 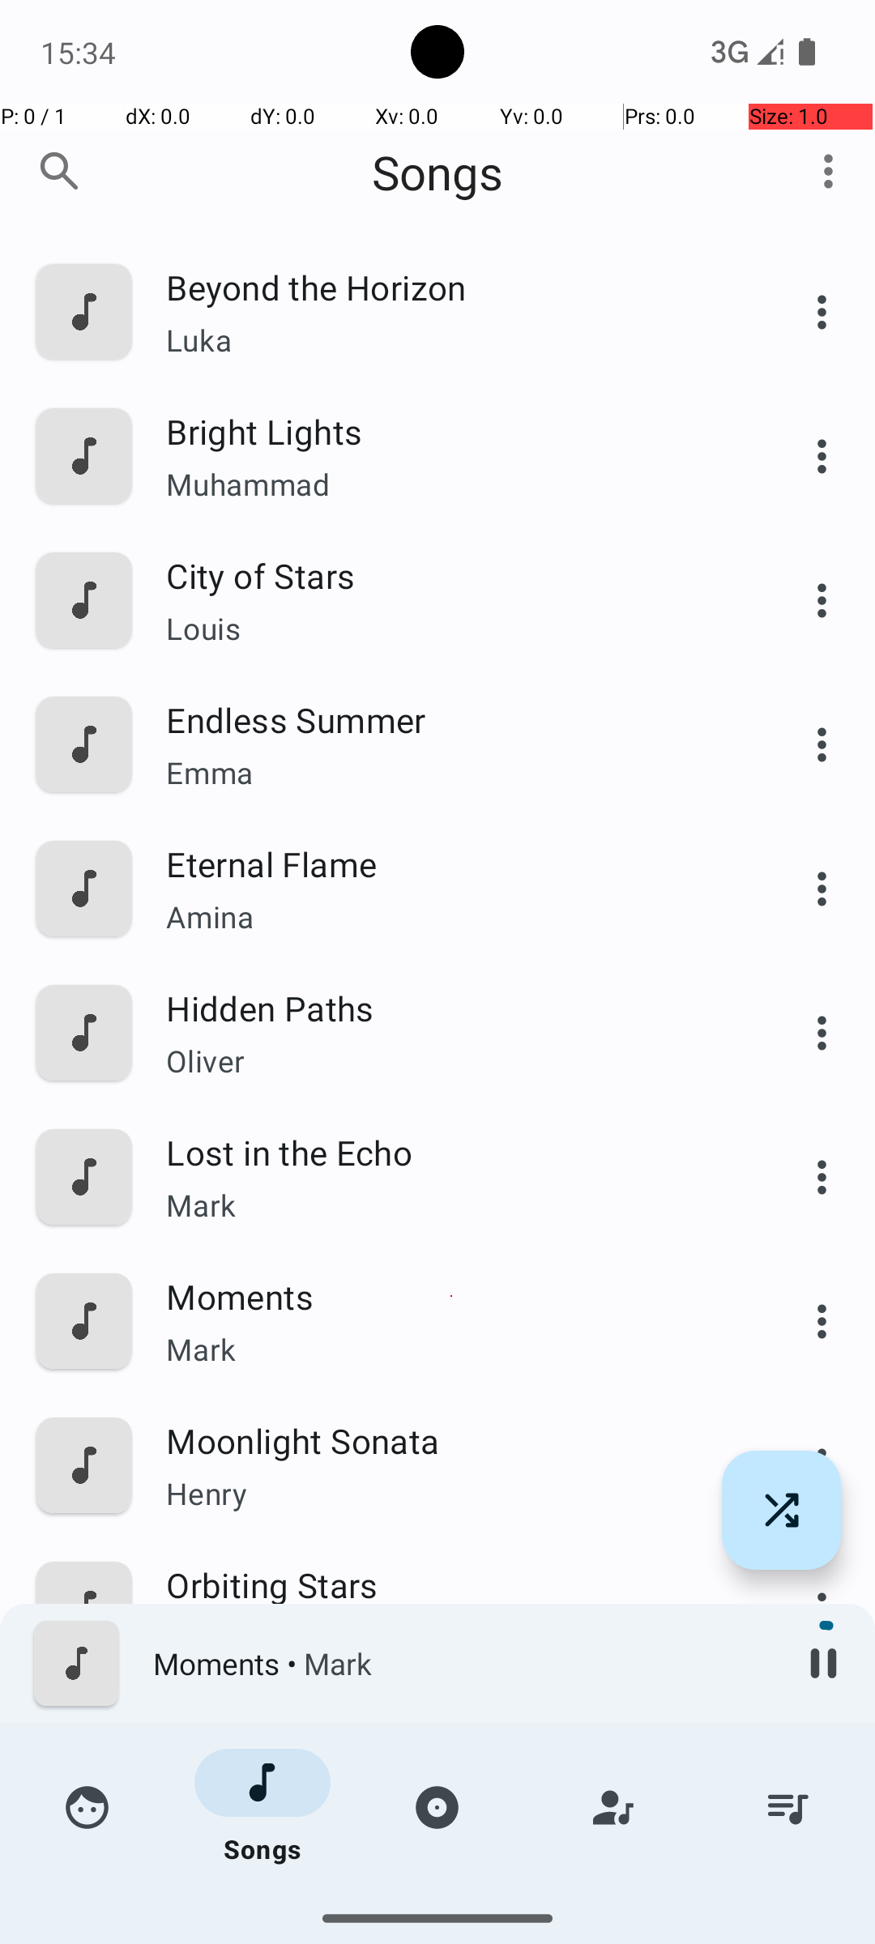 What do you see at coordinates (451, 1008) in the screenshot?
I see `Hidden Paths` at bounding box center [451, 1008].